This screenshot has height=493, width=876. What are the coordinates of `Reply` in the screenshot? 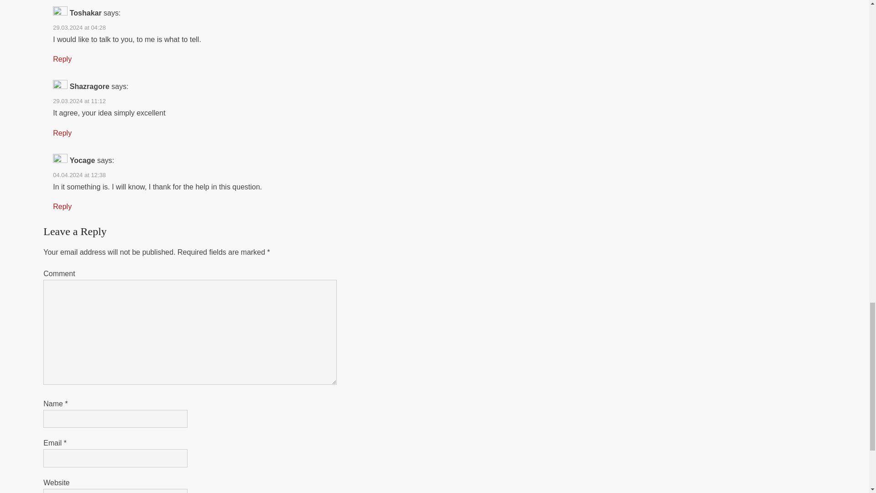 It's located at (62, 206).